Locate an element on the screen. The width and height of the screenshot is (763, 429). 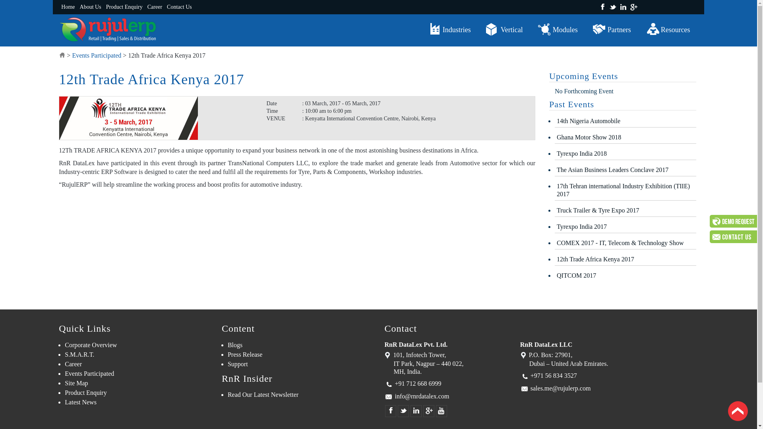
About Us is located at coordinates (91, 7).